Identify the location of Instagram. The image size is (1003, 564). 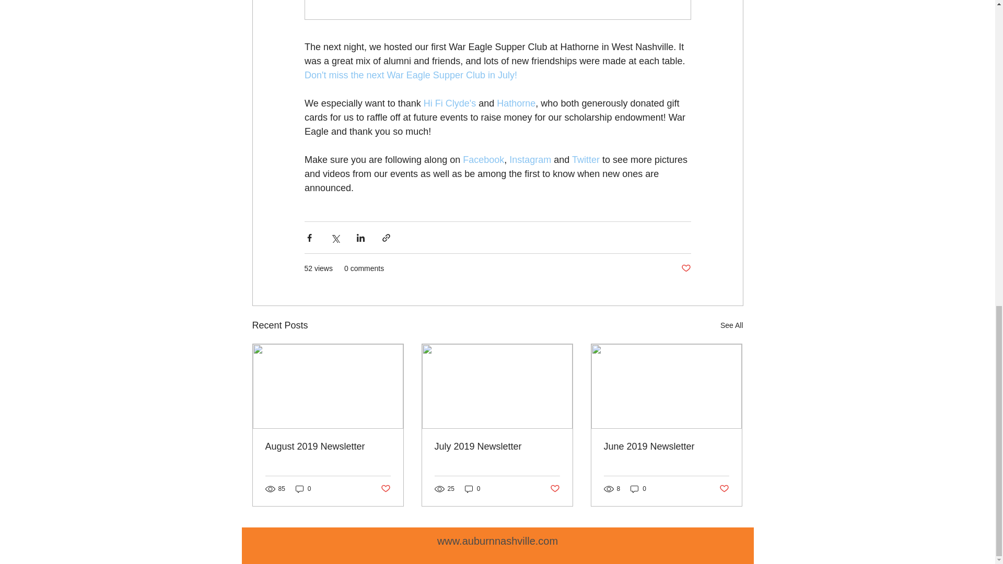
(530, 160).